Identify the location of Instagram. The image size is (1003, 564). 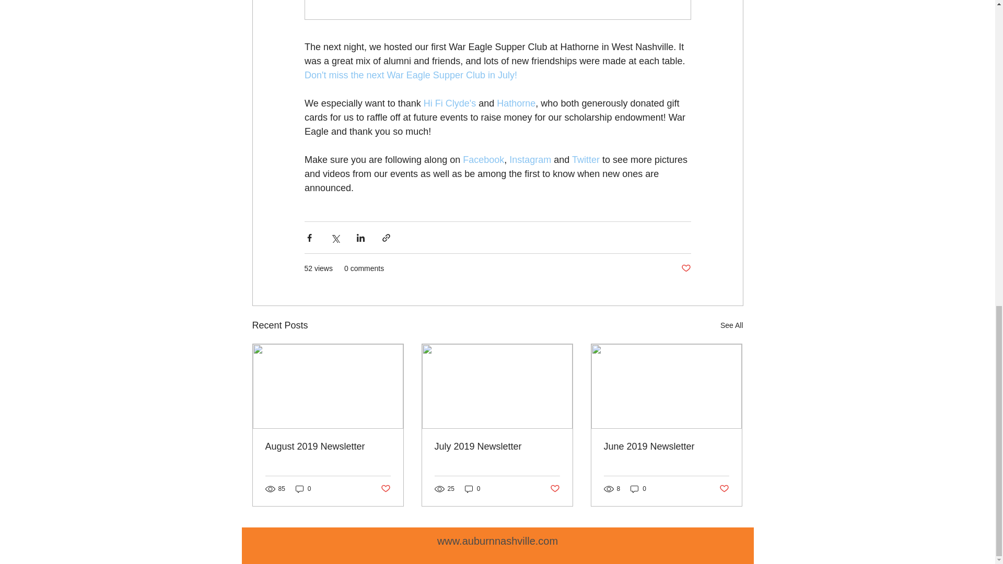
(530, 160).